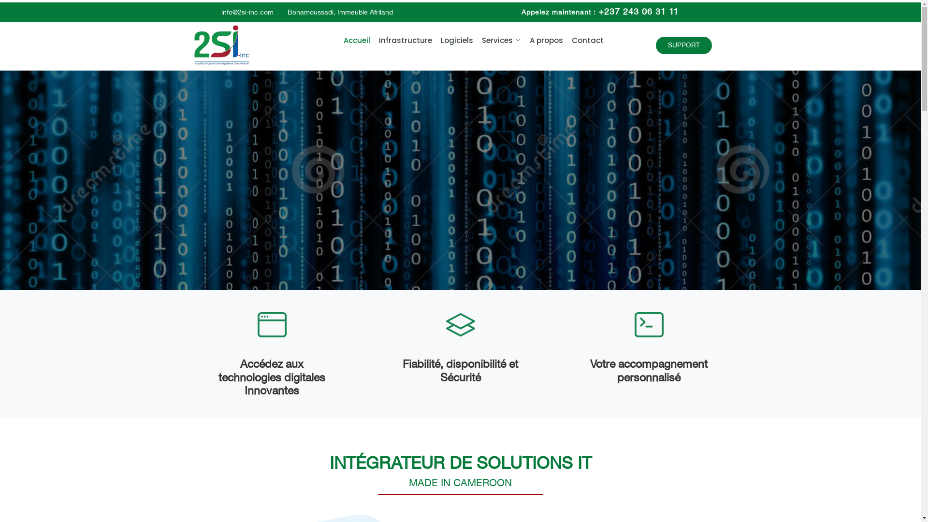 The width and height of the screenshot is (928, 522). What do you see at coordinates (583, 41) in the screenshot?
I see `Contact` at bounding box center [583, 41].